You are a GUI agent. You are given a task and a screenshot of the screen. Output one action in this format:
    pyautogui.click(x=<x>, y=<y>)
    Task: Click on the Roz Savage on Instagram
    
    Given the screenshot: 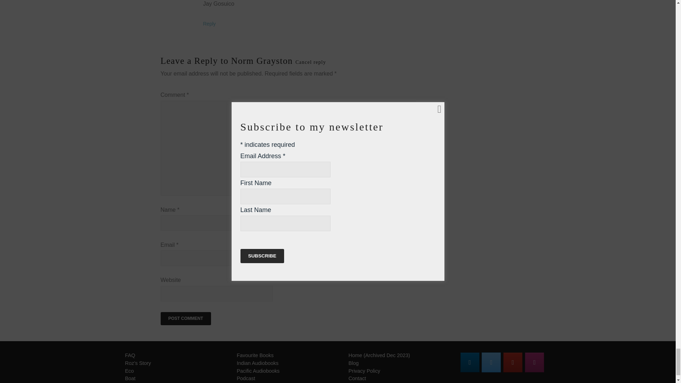 What is the action you would take?
    pyautogui.click(x=535, y=362)
    